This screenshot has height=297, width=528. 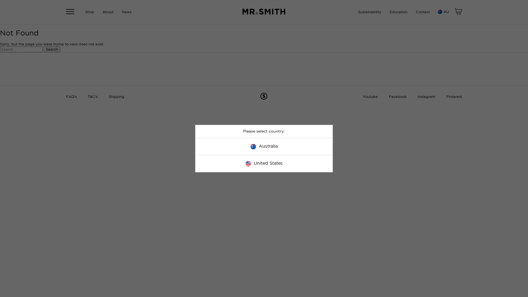 I want to click on Australia, so click(x=264, y=146).